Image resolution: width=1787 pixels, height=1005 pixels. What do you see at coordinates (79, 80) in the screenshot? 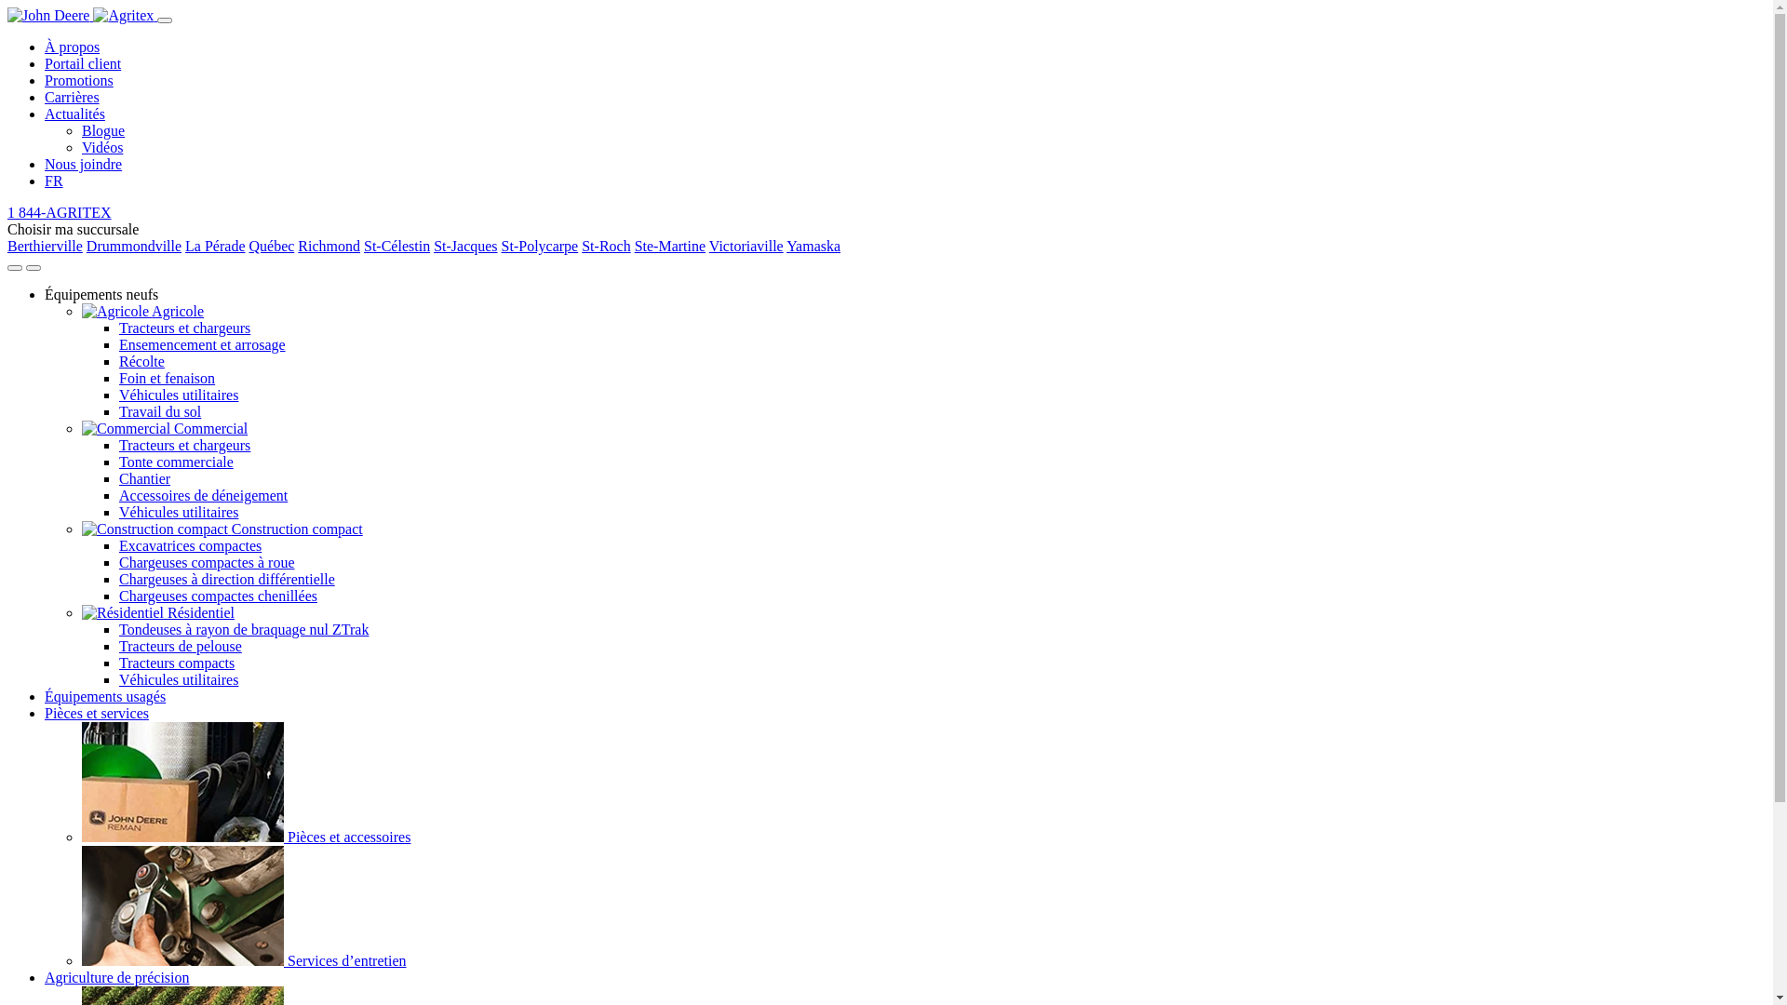
I see `Promotions` at bounding box center [79, 80].